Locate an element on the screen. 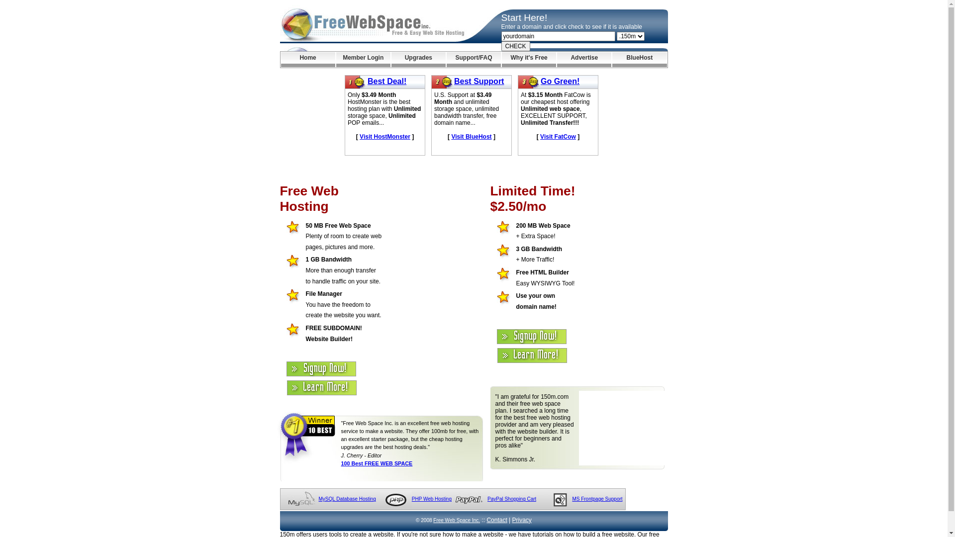  Advertise is located at coordinates (584, 60).